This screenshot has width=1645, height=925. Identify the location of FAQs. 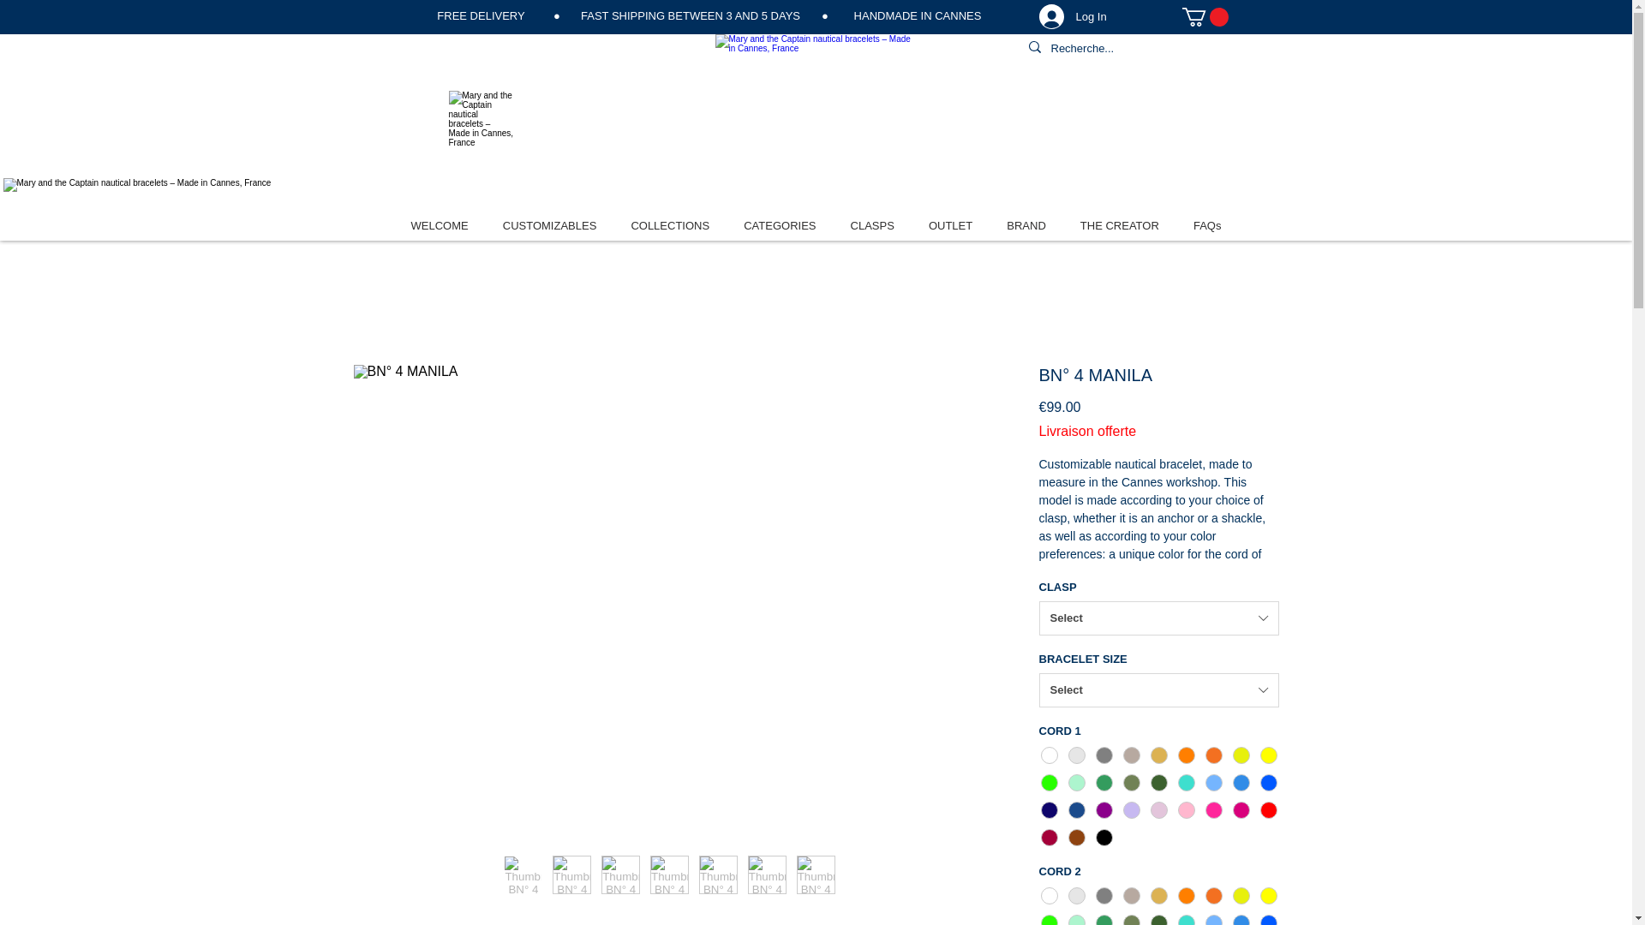
(1208, 225).